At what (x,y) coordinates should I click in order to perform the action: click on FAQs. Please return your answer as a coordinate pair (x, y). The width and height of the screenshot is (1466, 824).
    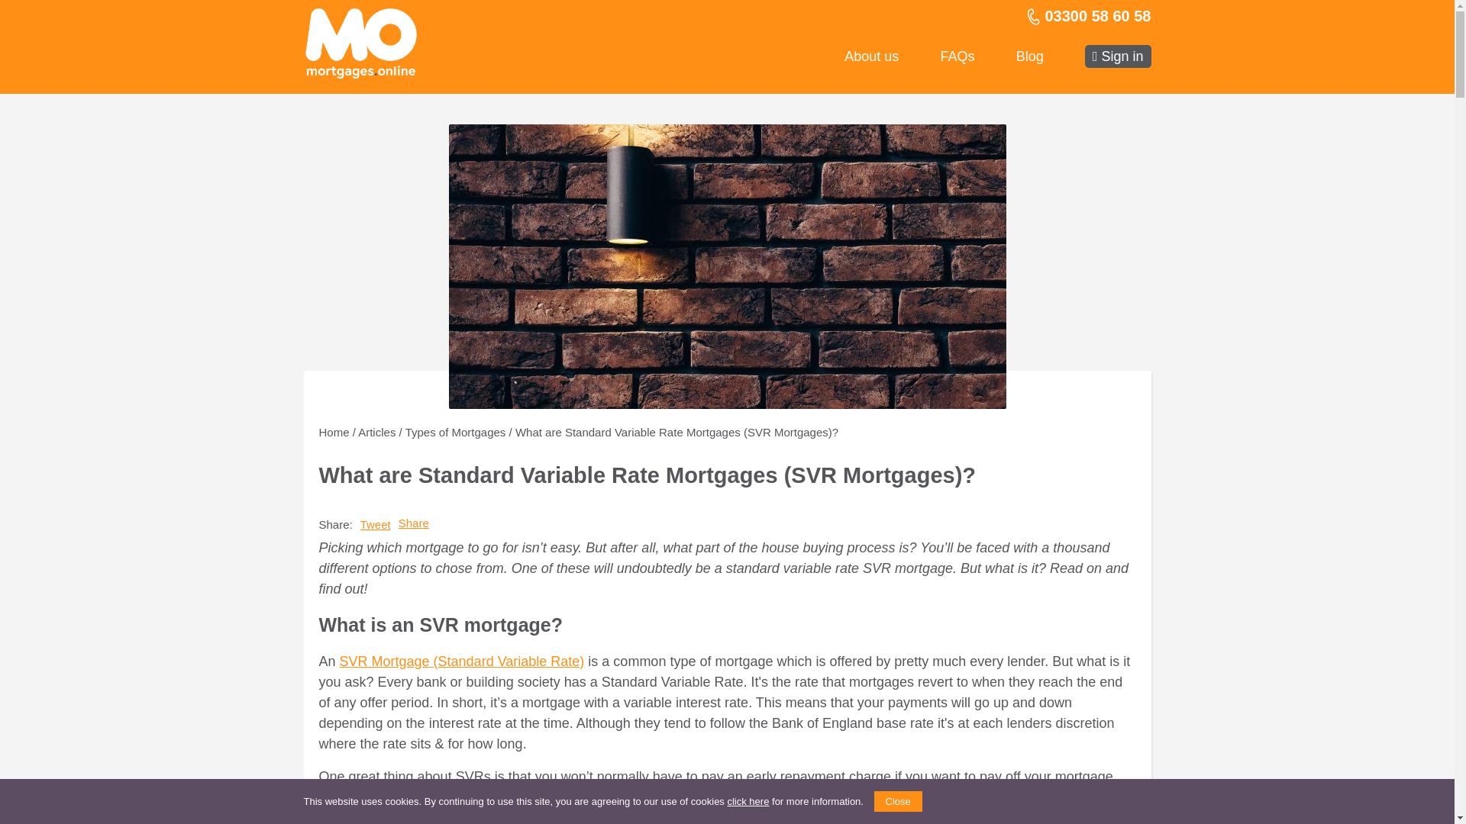
    Looking at the image, I should click on (957, 56).